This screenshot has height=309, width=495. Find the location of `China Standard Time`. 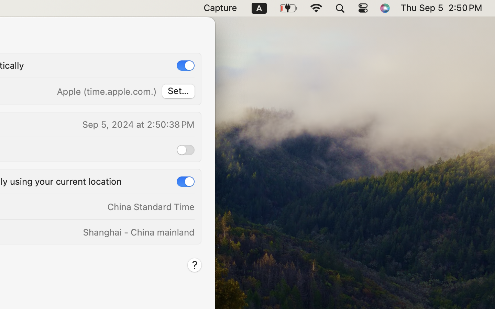

China Standard Time is located at coordinates (151, 207).